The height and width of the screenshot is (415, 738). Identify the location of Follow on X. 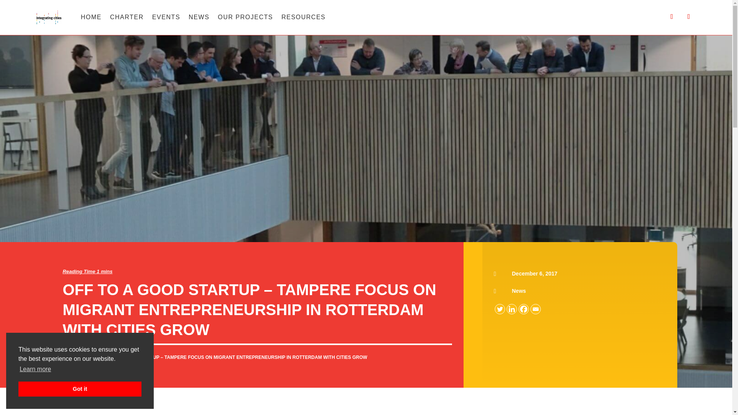
(672, 16).